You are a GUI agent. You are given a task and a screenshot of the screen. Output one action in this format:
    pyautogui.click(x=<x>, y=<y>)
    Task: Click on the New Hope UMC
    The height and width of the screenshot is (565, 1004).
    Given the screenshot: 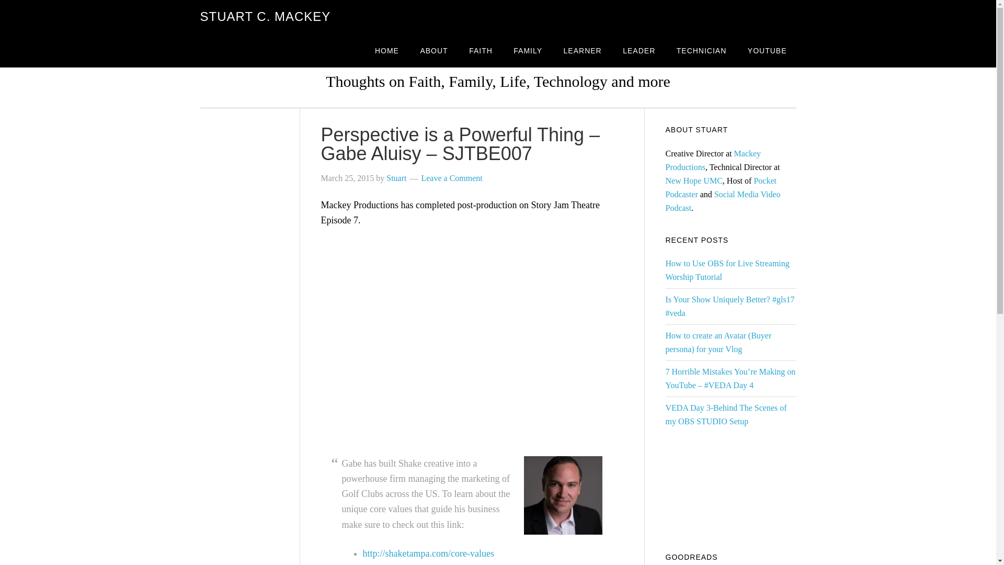 What is the action you would take?
    pyautogui.click(x=693, y=180)
    